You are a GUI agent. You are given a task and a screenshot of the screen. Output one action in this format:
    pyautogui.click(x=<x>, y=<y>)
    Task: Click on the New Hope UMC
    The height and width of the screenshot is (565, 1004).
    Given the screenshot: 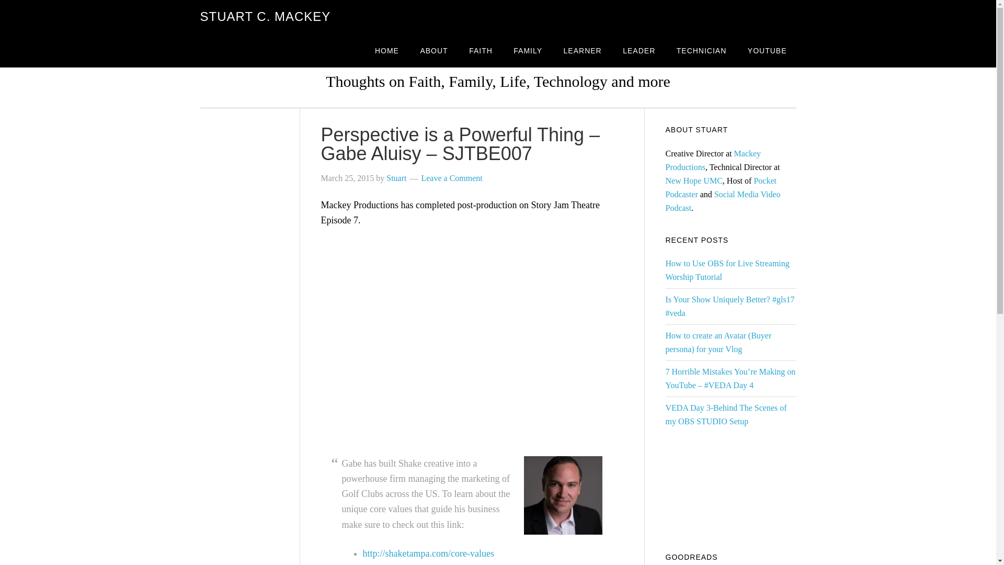 What is the action you would take?
    pyautogui.click(x=693, y=180)
    